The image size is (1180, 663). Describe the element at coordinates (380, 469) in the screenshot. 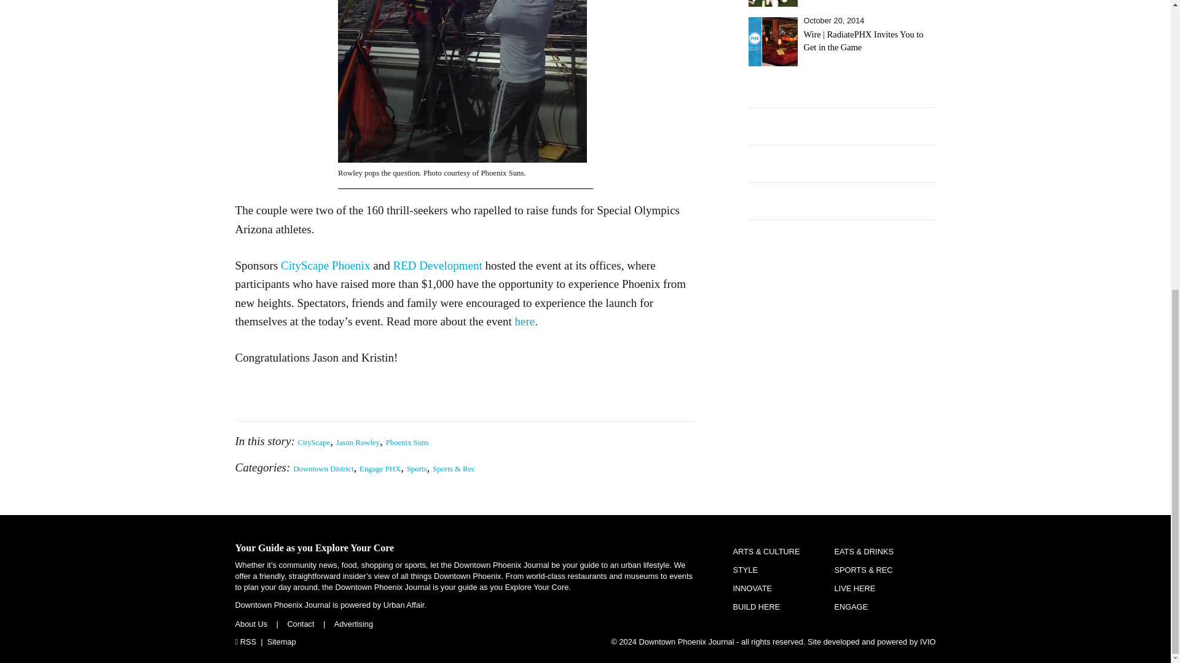

I see `Engage PHX` at that location.